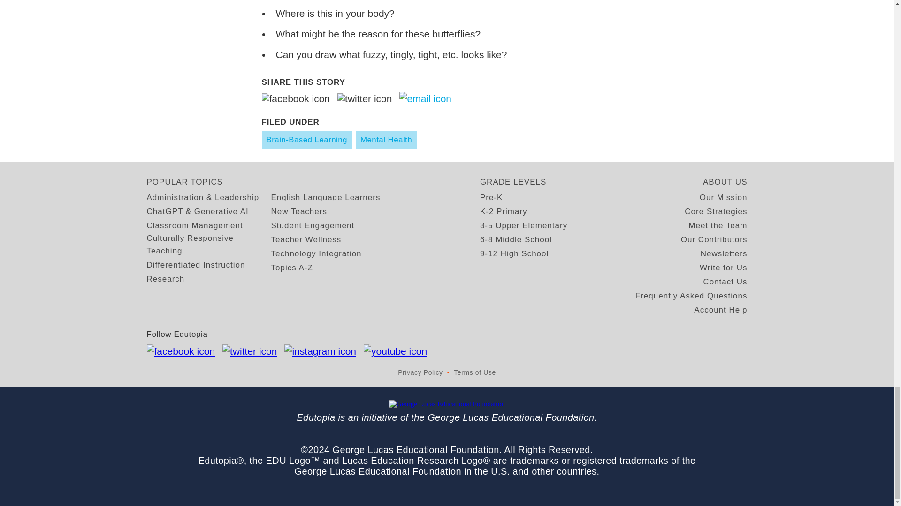  Describe the element at coordinates (524, 225) in the screenshot. I see `3-5 Upper Elementary` at that location.